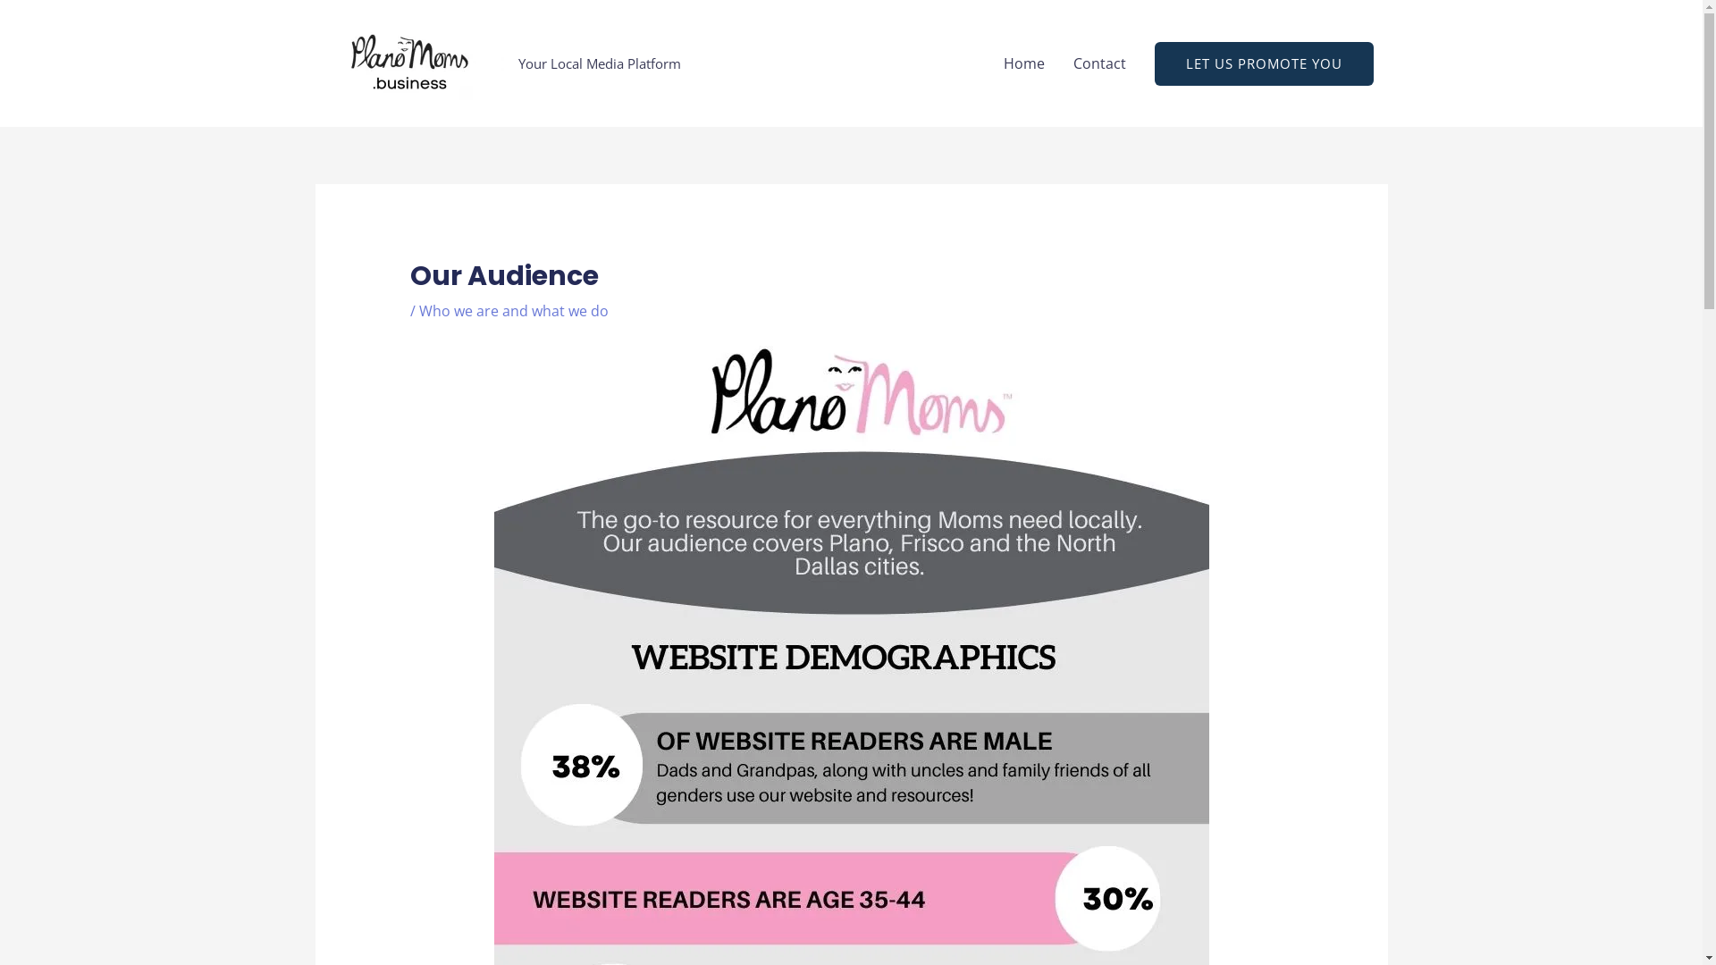 The image size is (1716, 965). Describe the element at coordinates (1264, 63) in the screenshot. I see `LET US PROMOTE YOU` at that location.